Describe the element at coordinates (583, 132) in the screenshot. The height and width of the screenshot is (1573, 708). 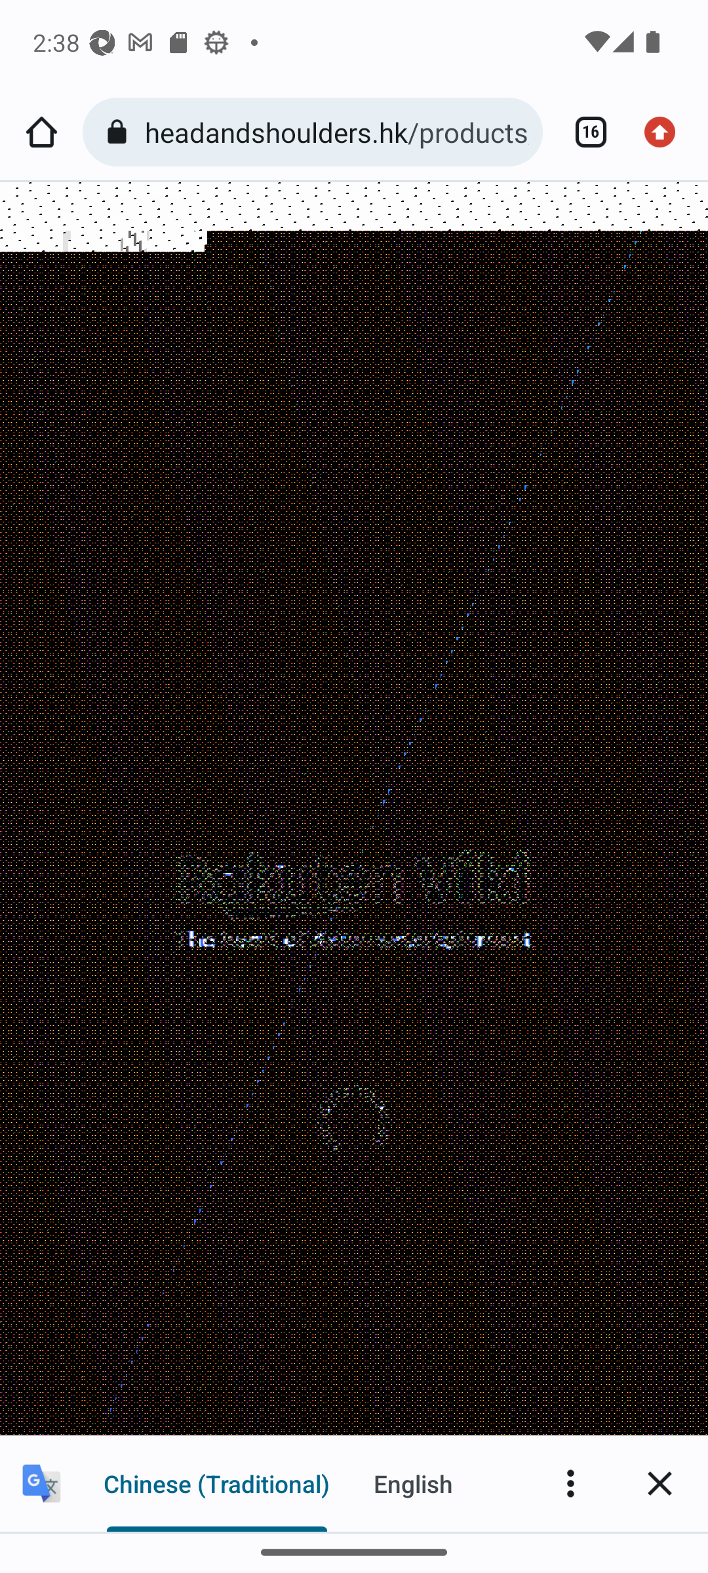
I see `Switch or close tabs` at that location.